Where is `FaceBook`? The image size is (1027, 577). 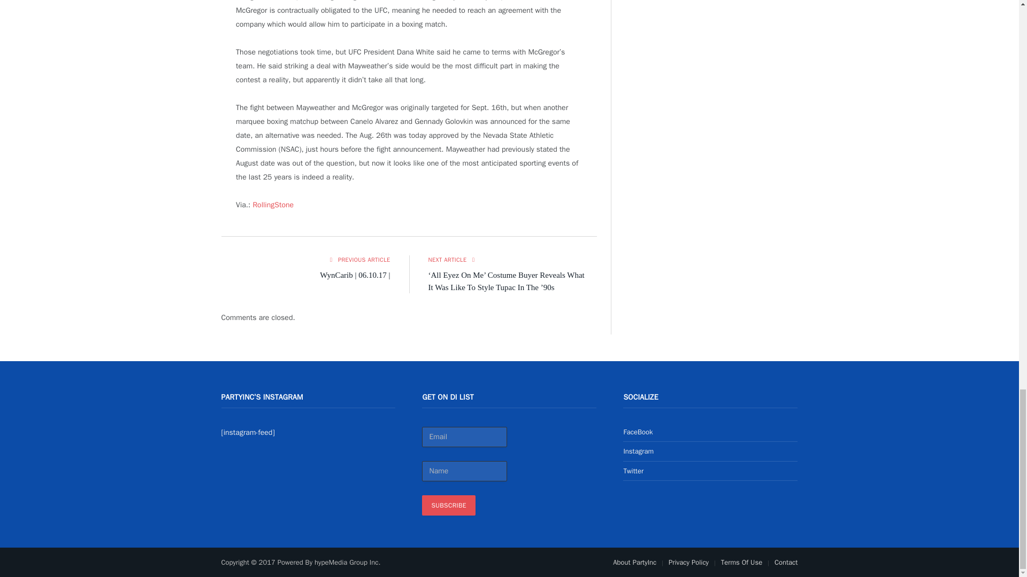
FaceBook is located at coordinates (638, 432).